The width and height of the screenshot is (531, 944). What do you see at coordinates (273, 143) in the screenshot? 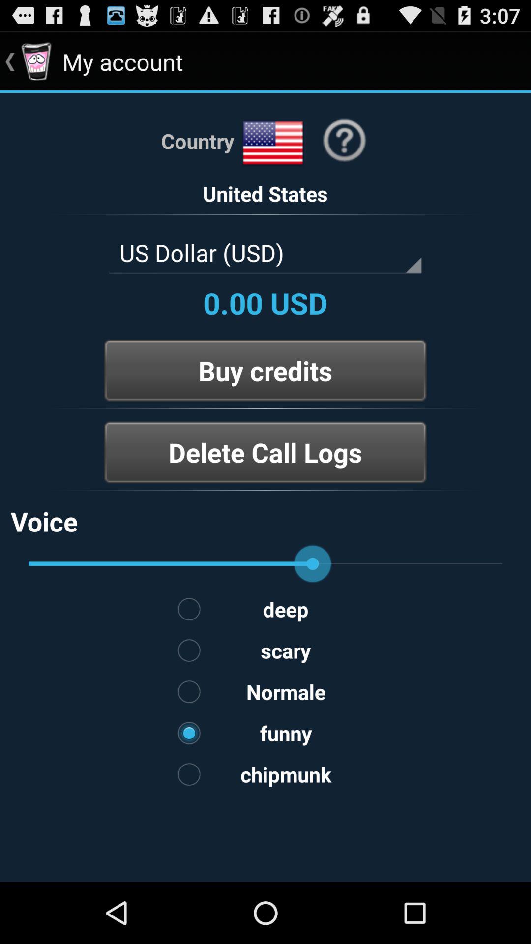
I see `select country` at bounding box center [273, 143].